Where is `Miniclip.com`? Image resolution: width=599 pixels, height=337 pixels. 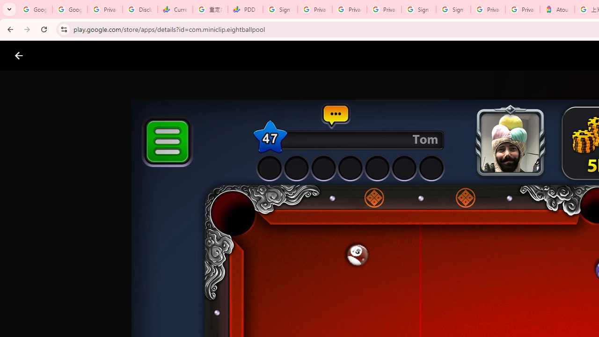
Miniclip.com is located at coordinates (318, 274).